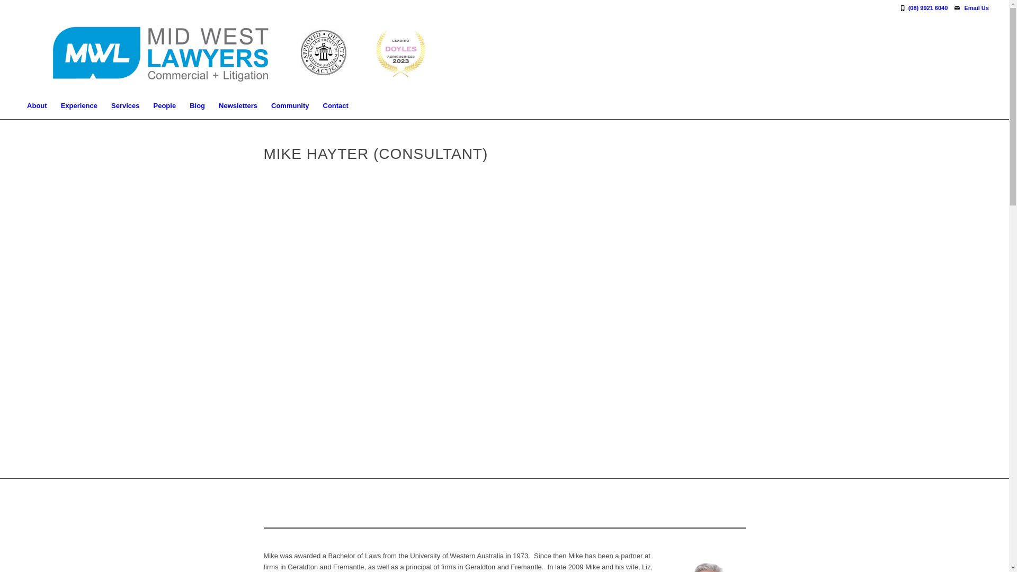 The image size is (1017, 572). What do you see at coordinates (79, 106) in the screenshot?
I see `Experience` at bounding box center [79, 106].